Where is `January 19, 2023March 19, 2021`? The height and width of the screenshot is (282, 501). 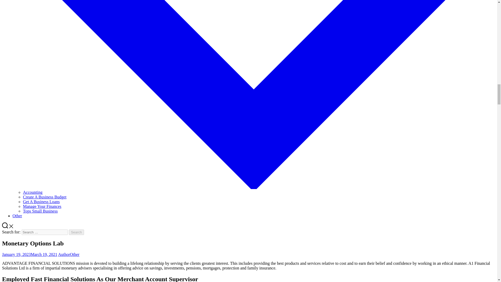 January 19, 2023March 19, 2021 is located at coordinates (30, 254).